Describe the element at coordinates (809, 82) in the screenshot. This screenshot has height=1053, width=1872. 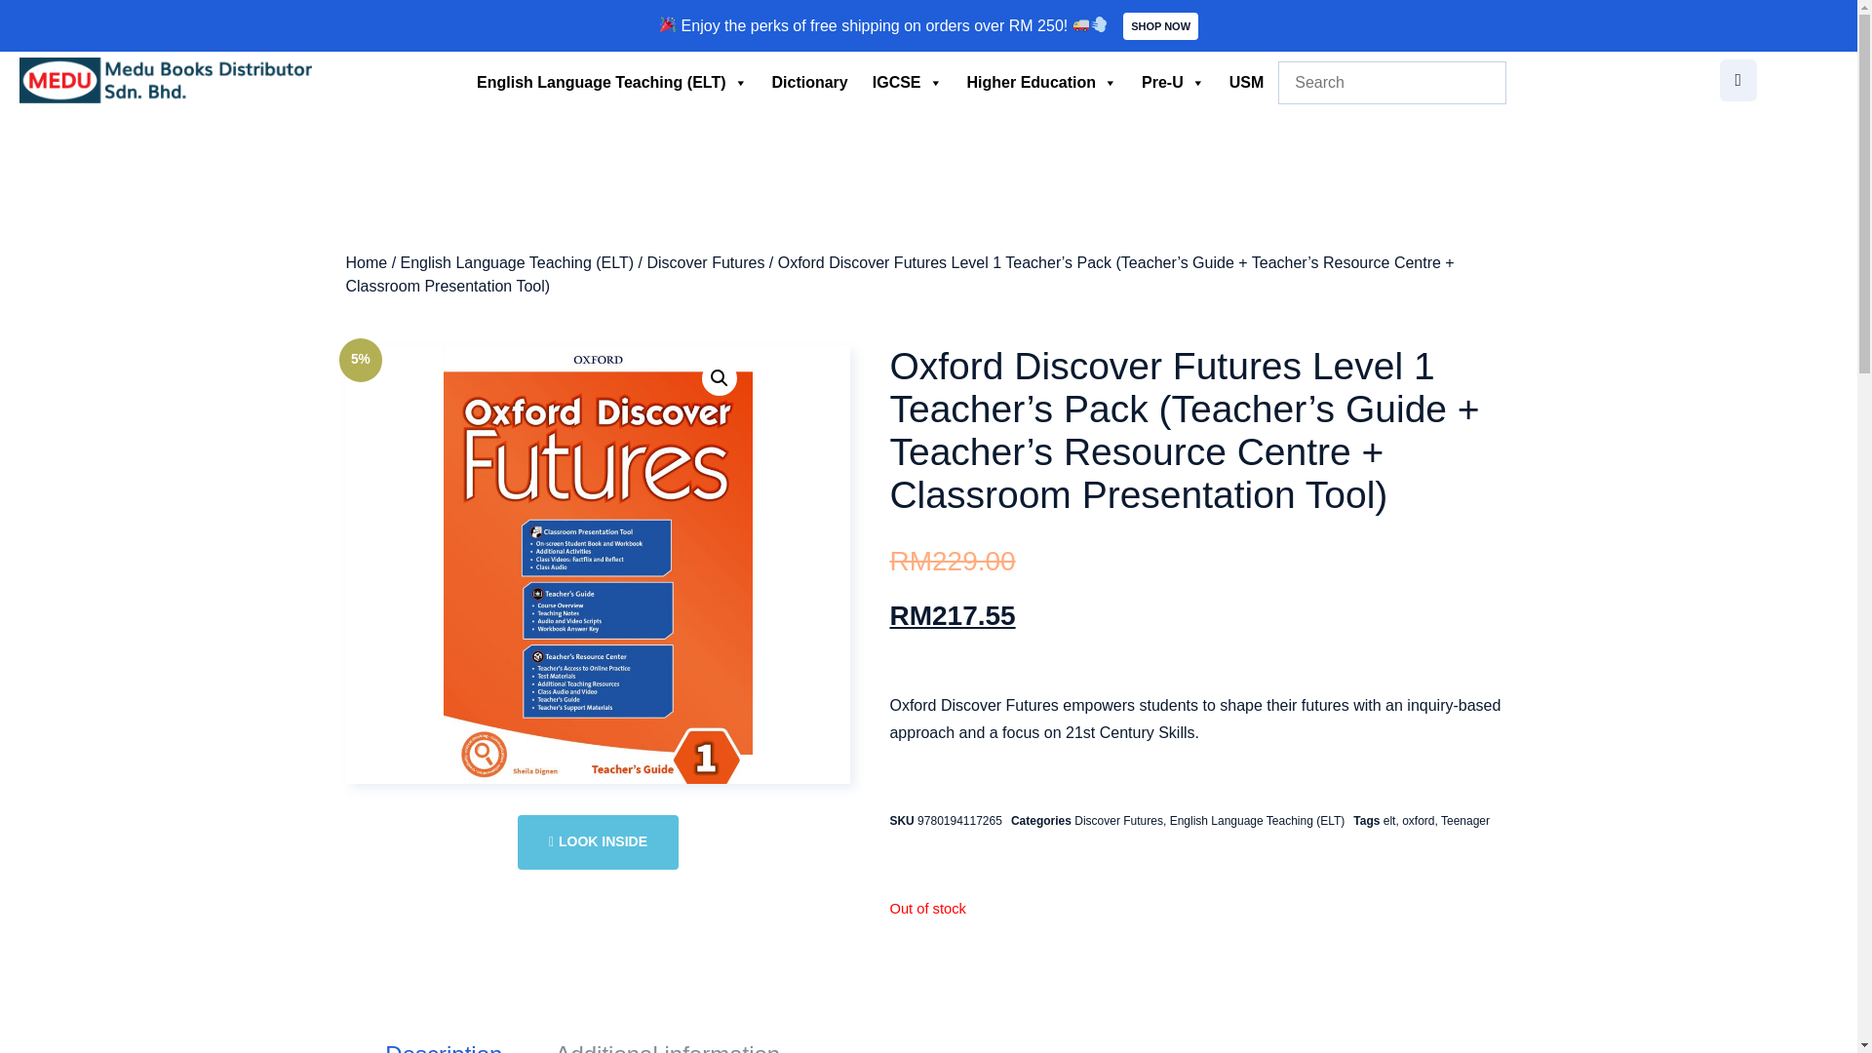
I see `Dictionary` at that location.